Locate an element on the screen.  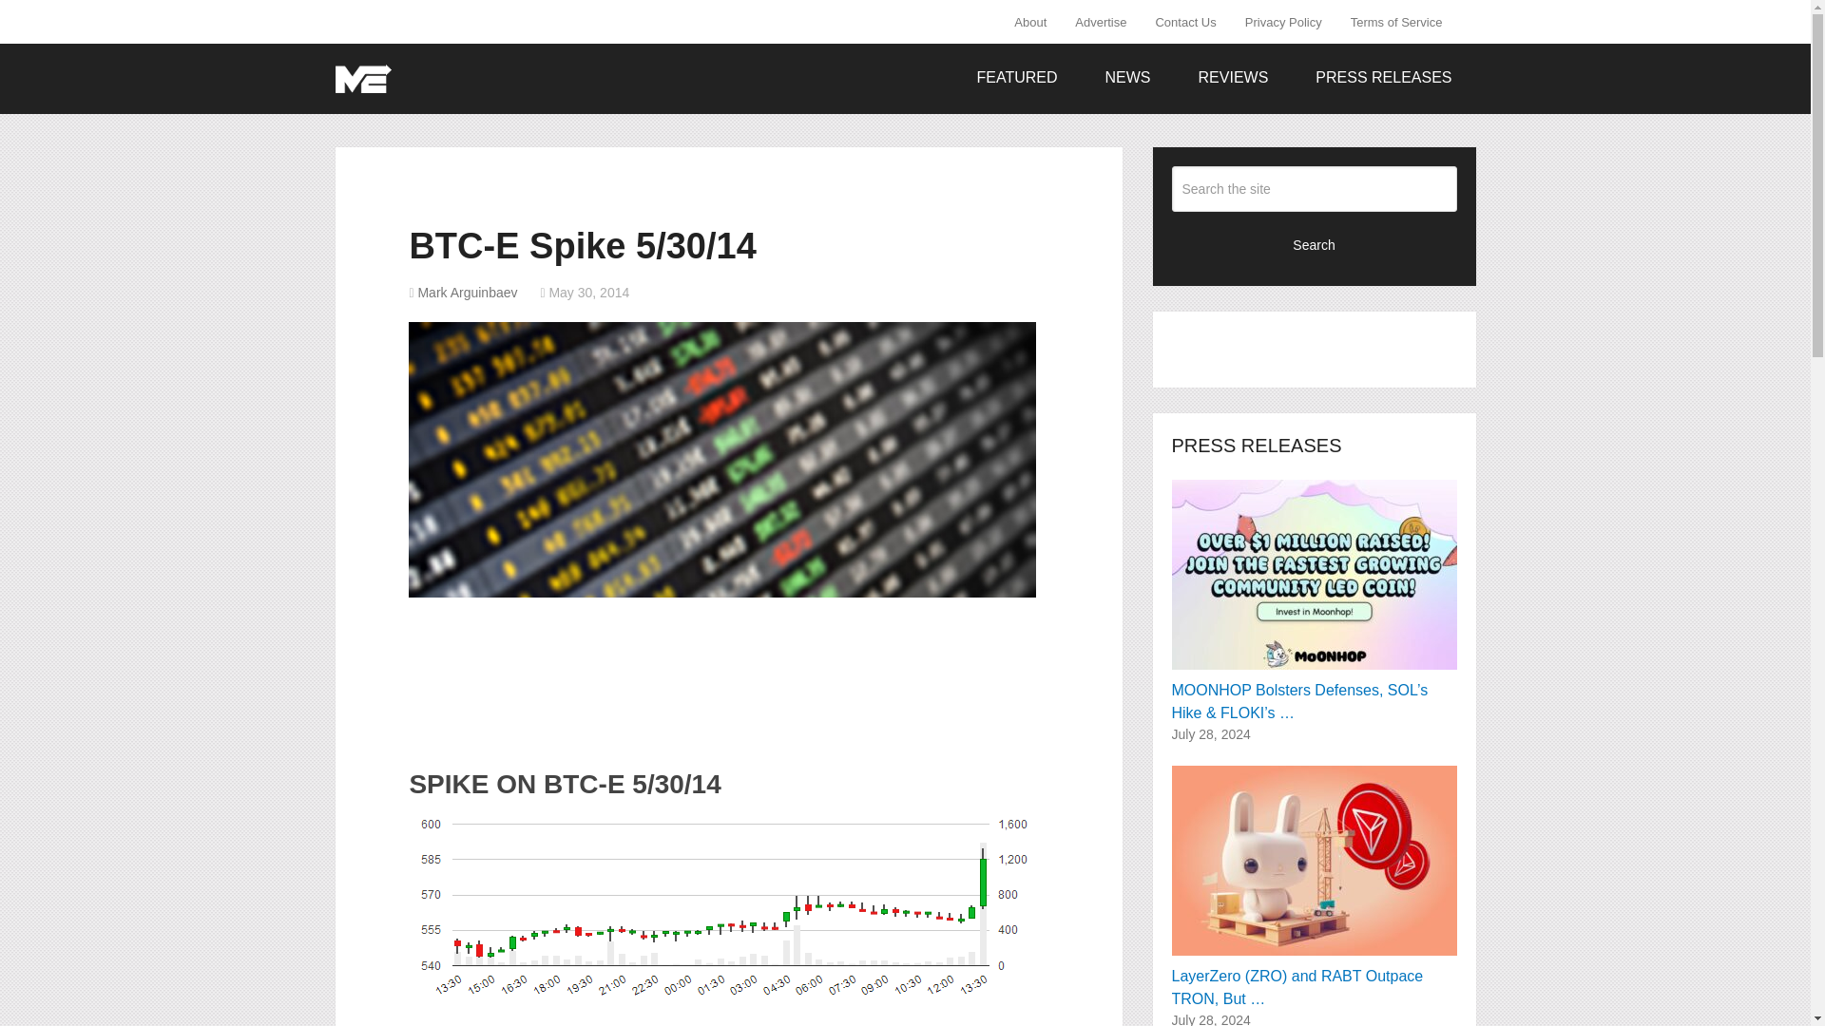
Terms of Service is located at coordinates (1395, 22).